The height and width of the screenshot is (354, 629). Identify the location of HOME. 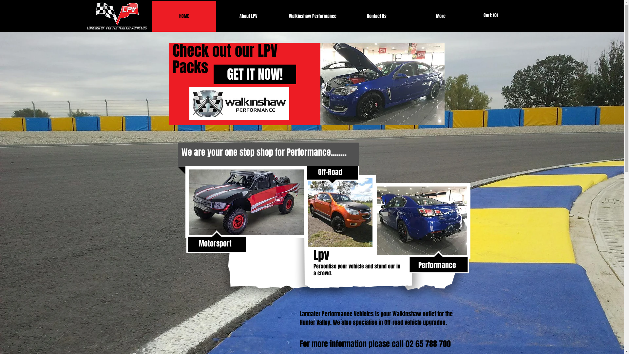
(184, 16).